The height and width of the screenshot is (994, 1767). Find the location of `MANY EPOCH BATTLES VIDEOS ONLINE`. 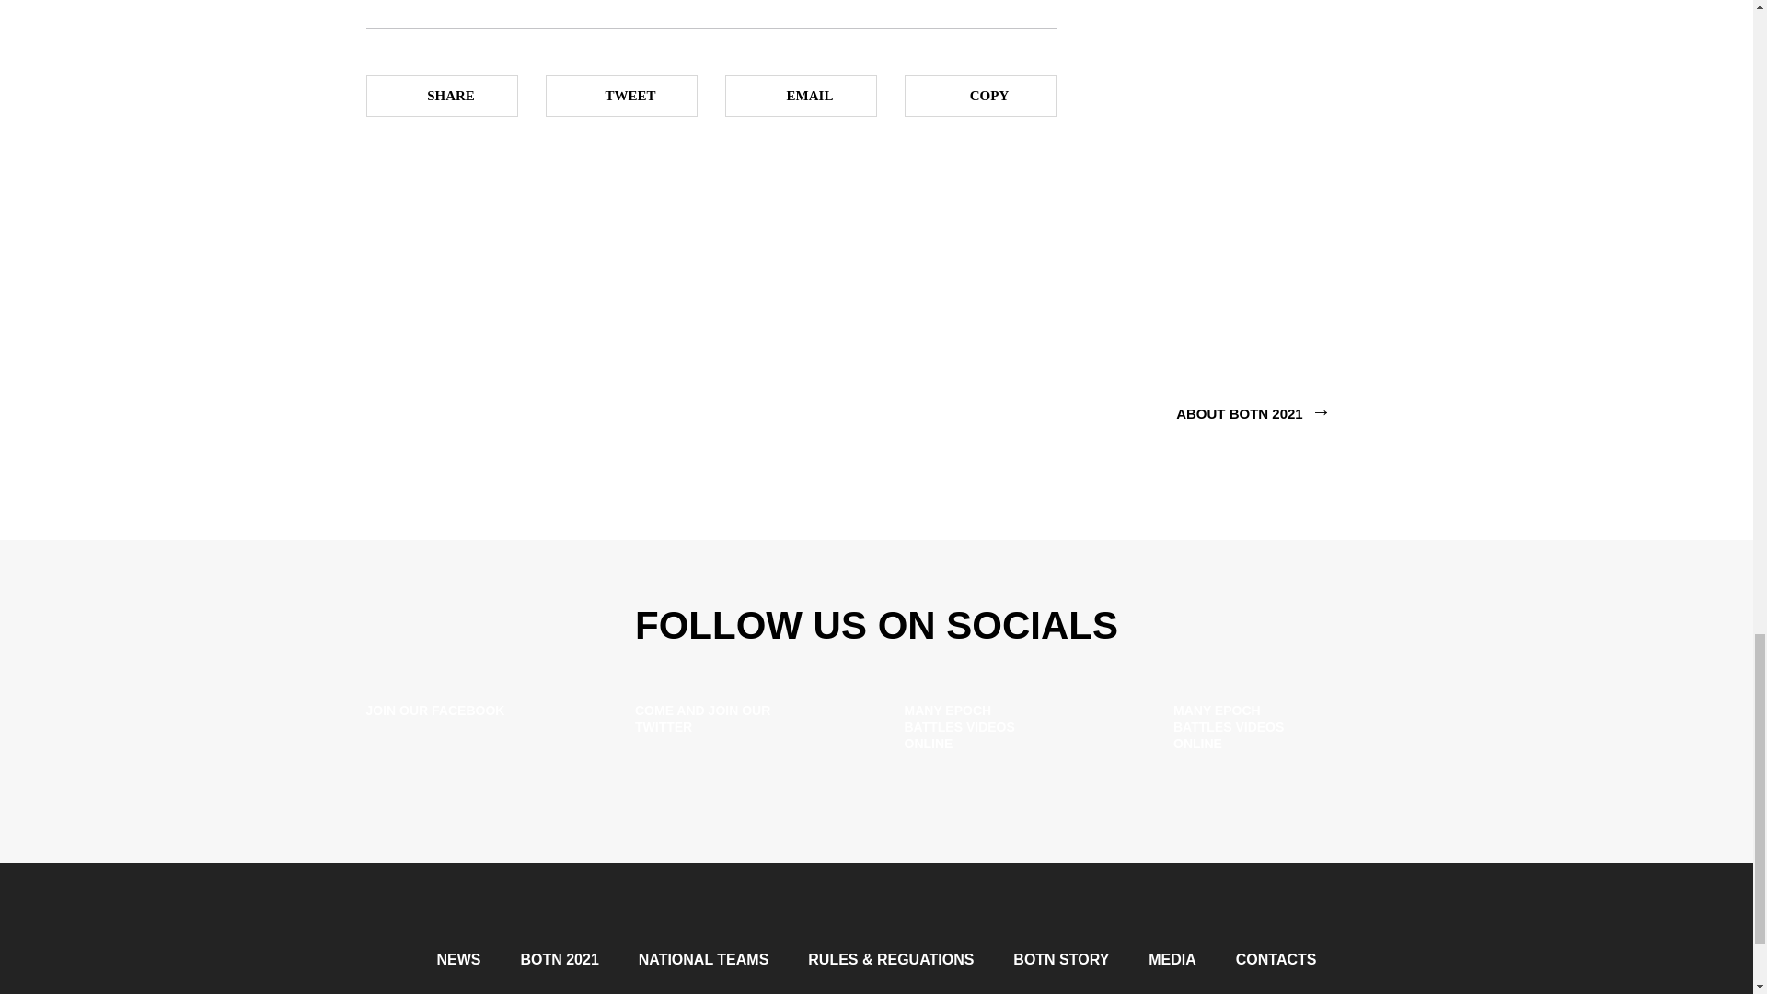

MANY EPOCH BATTLES VIDEOS ONLINE is located at coordinates (1279, 732).